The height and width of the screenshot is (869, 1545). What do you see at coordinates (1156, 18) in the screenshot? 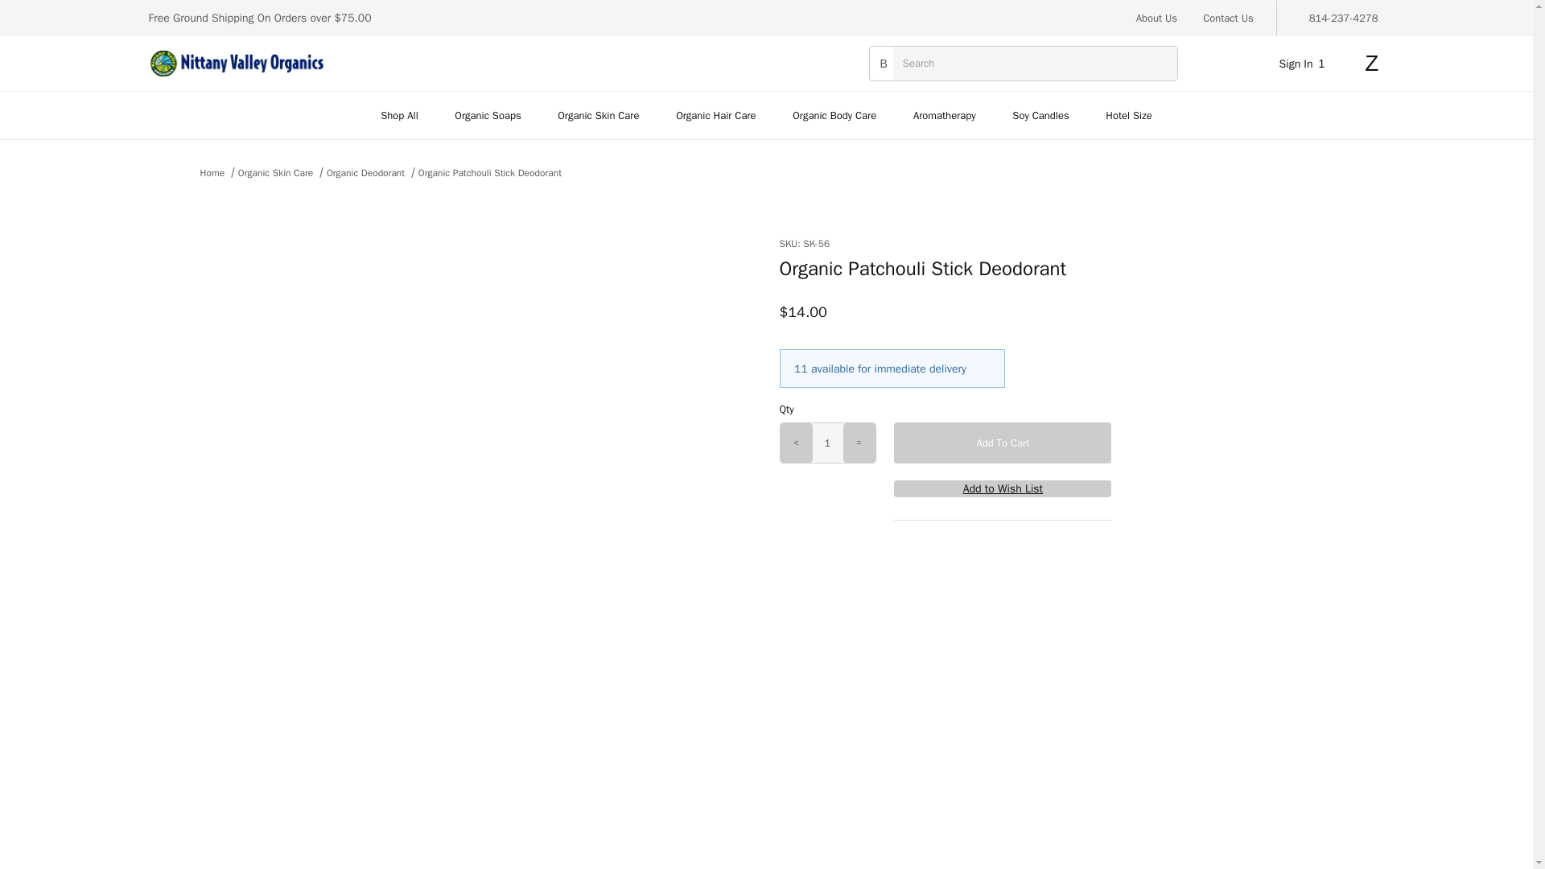
I see `About Us` at bounding box center [1156, 18].